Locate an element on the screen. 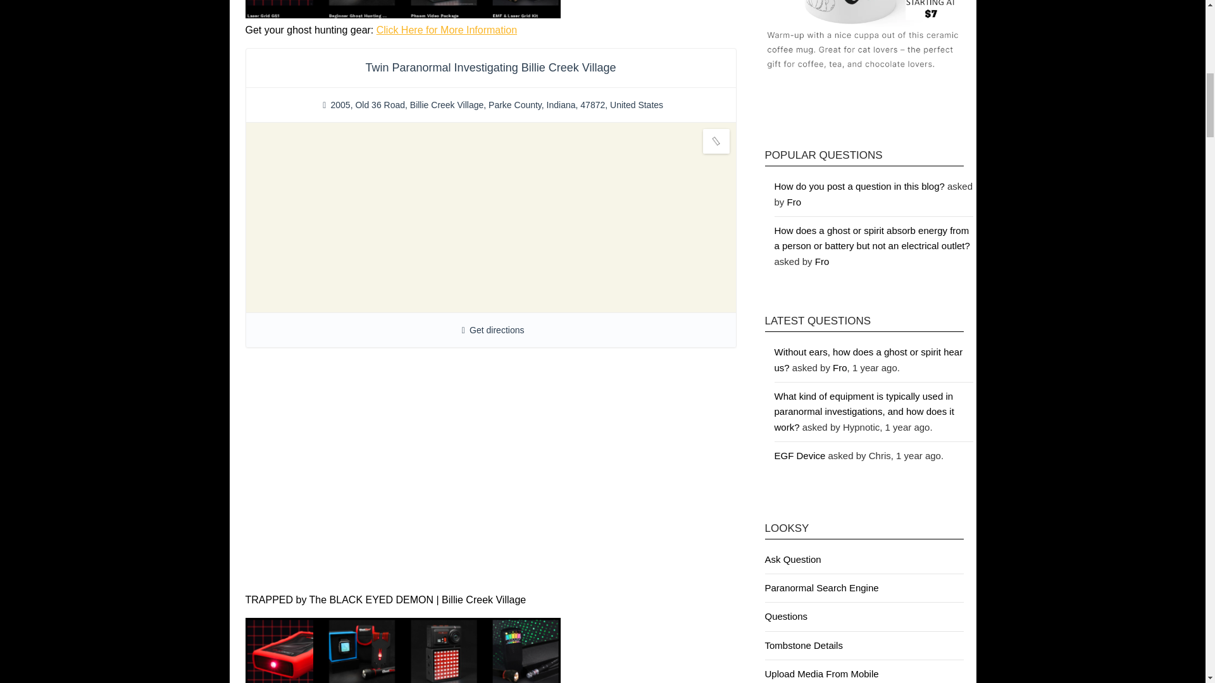 The width and height of the screenshot is (1215, 683). GhostShop.com is located at coordinates (447, 30).